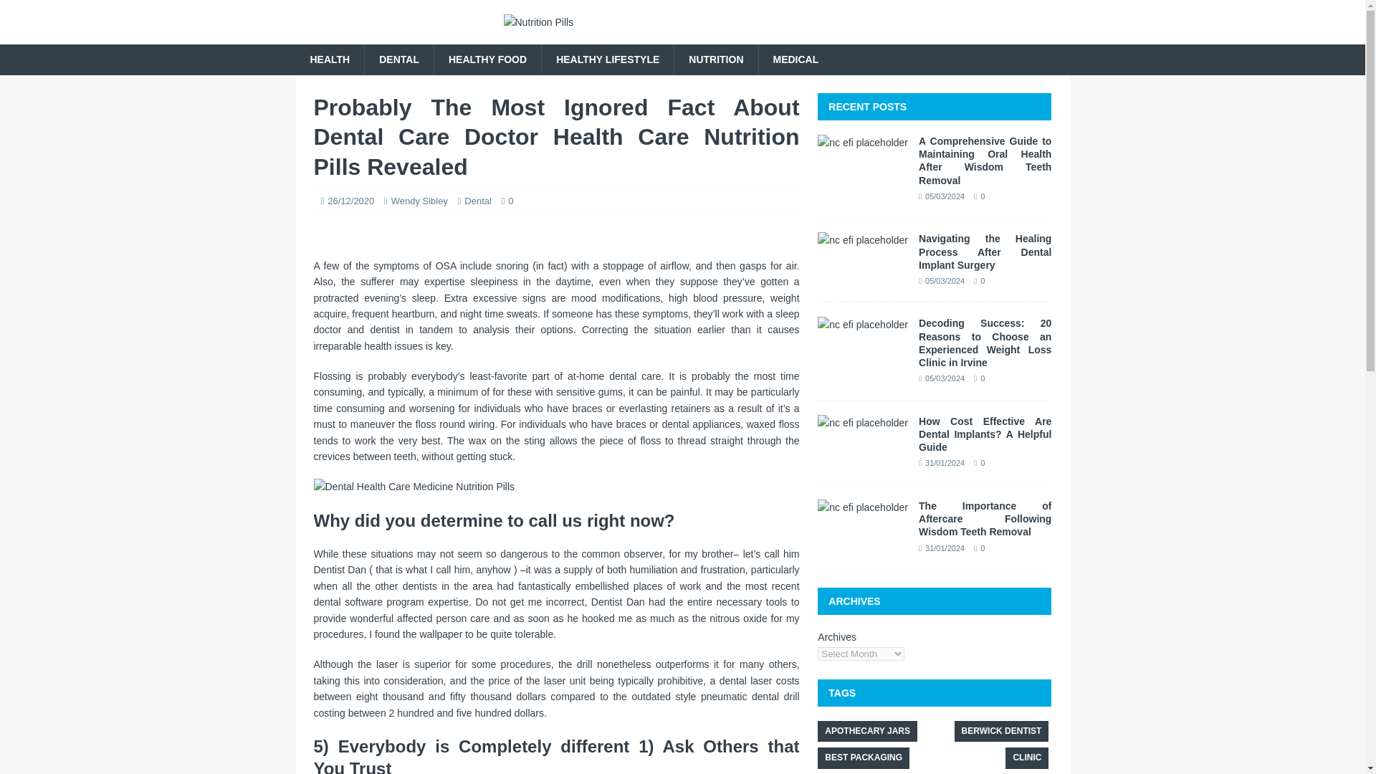 This screenshot has height=774, width=1376. I want to click on HEALTHY LIFESTYLE, so click(607, 59).